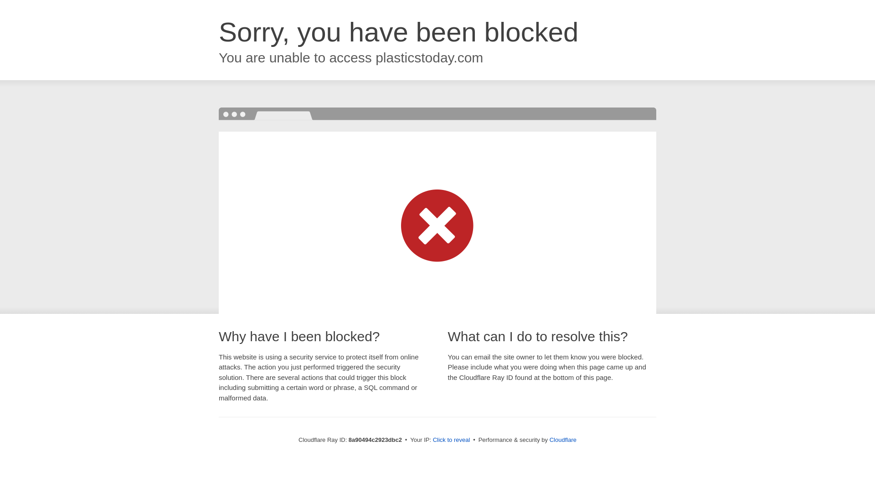  What do you see at coordinates (563, 440) in the screenshot?
I see `Cloudflare` at bounding box center [563, 440].